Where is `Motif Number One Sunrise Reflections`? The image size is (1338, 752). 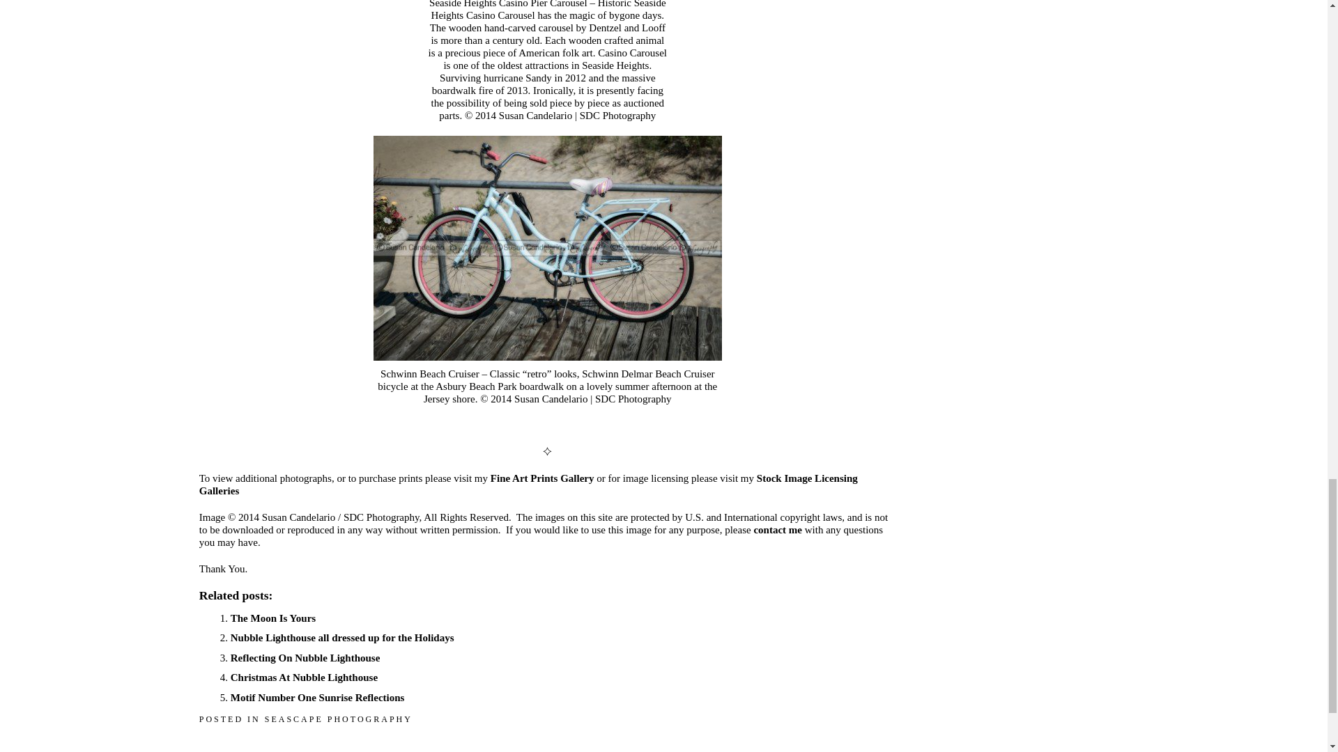
Motif Number One Sunrise Reflections is located at coordinates (318, 697).